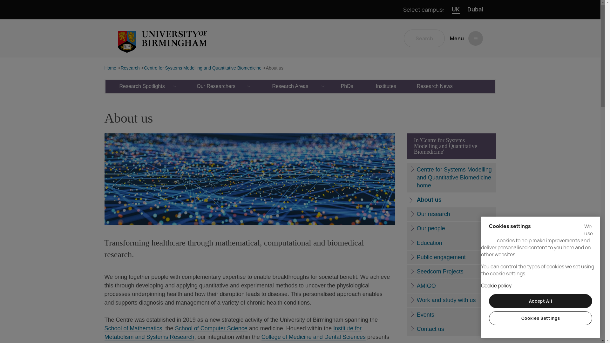 This screenshot has height=343, width=610. Describe the element at coordinates (130, 68) in the screenshot. I see `Research` at that location.